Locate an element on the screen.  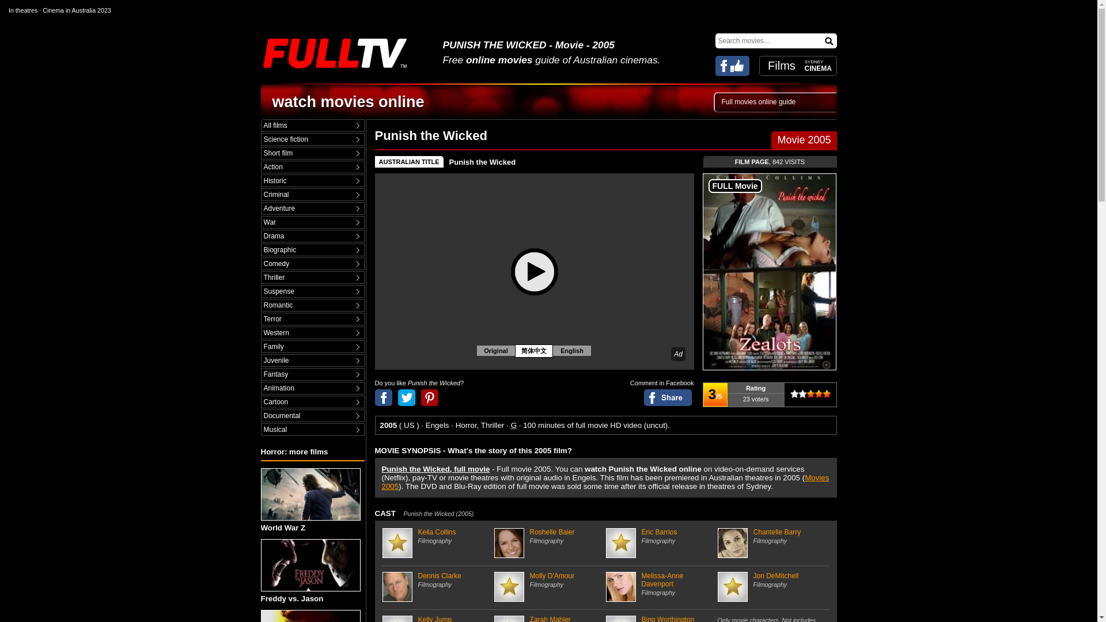
Suspense is located at coordinates (312, 291).